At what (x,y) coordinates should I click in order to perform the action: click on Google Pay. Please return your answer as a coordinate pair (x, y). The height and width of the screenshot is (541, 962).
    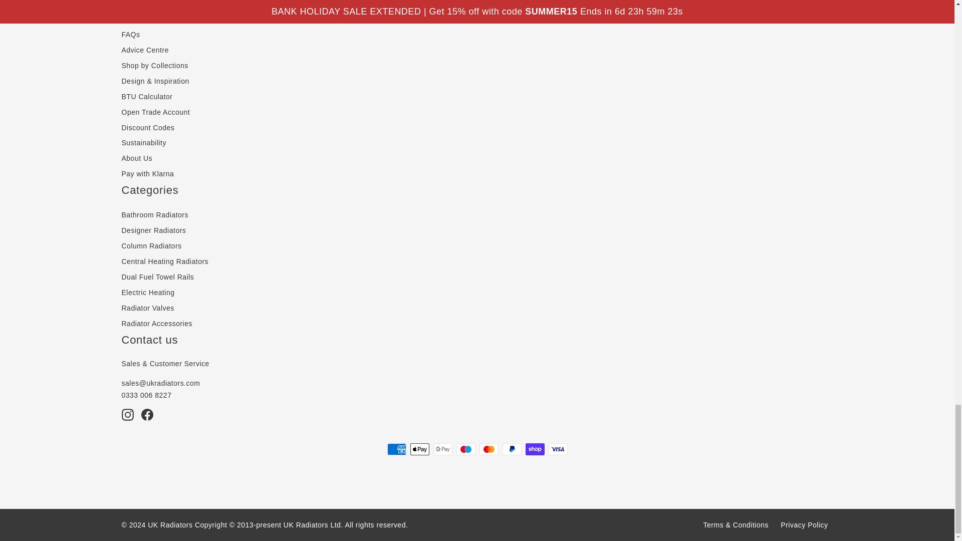
    Looking at the image, I should click on (442, 449).